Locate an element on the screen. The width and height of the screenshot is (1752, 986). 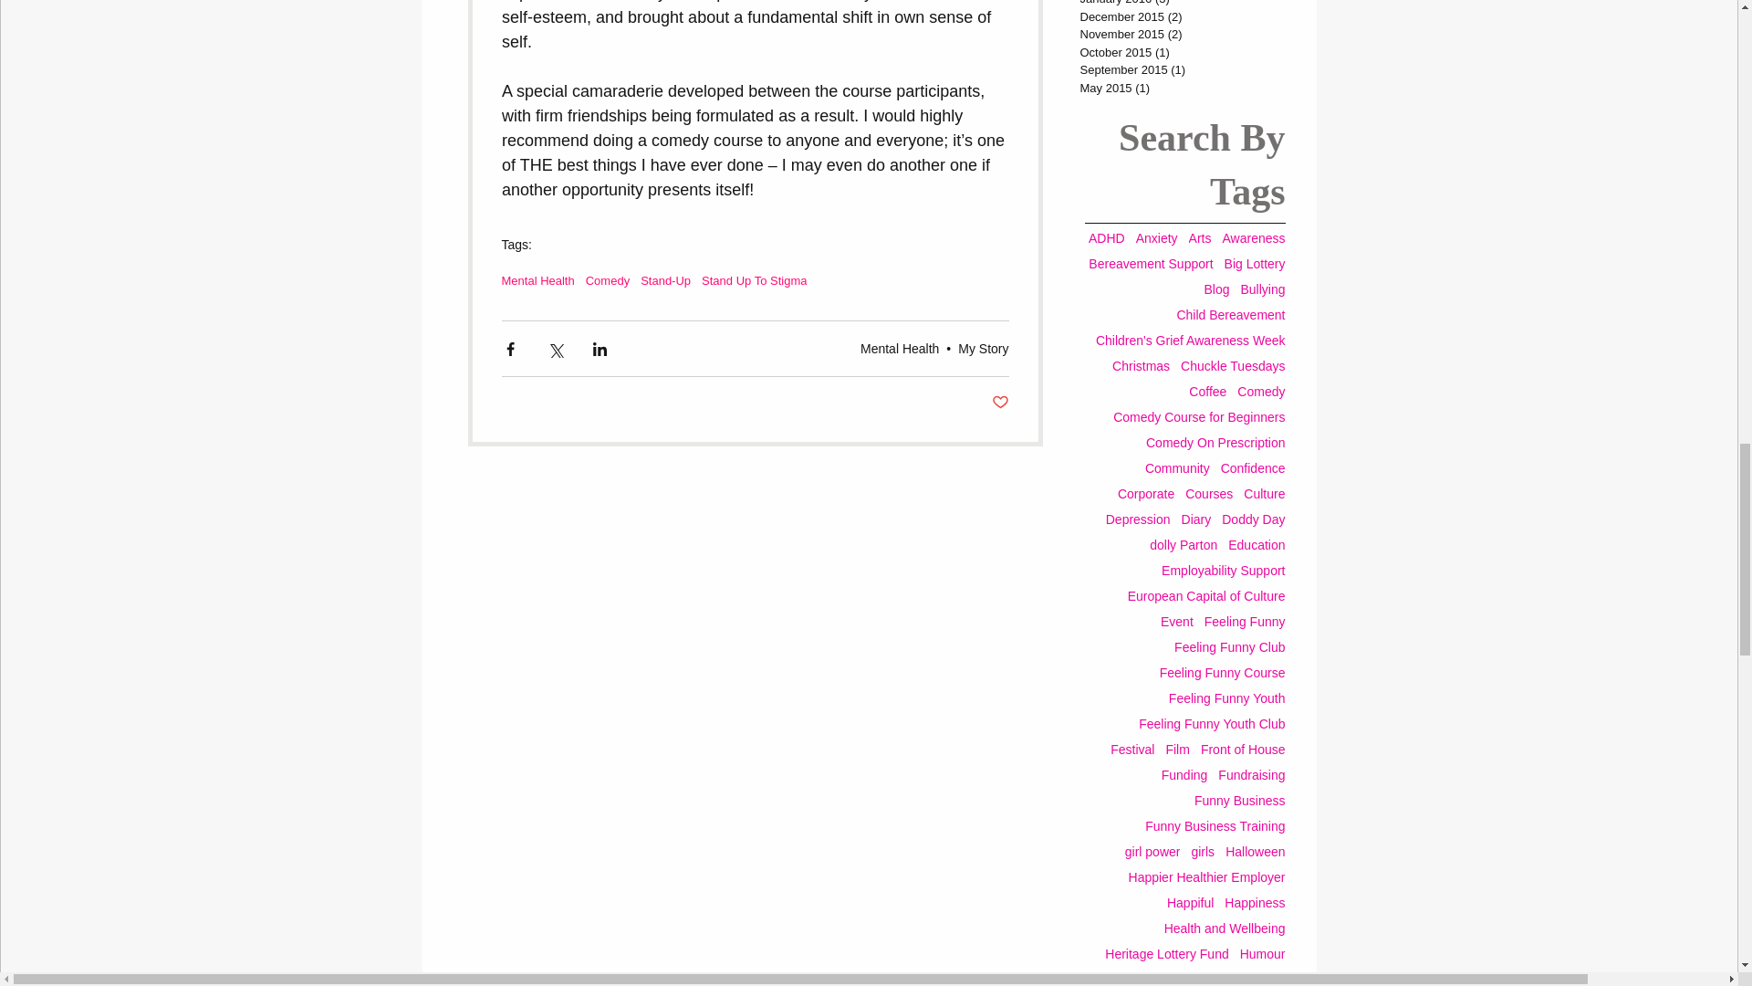
Post not marked as liked is located at coordinates (1000, 403).